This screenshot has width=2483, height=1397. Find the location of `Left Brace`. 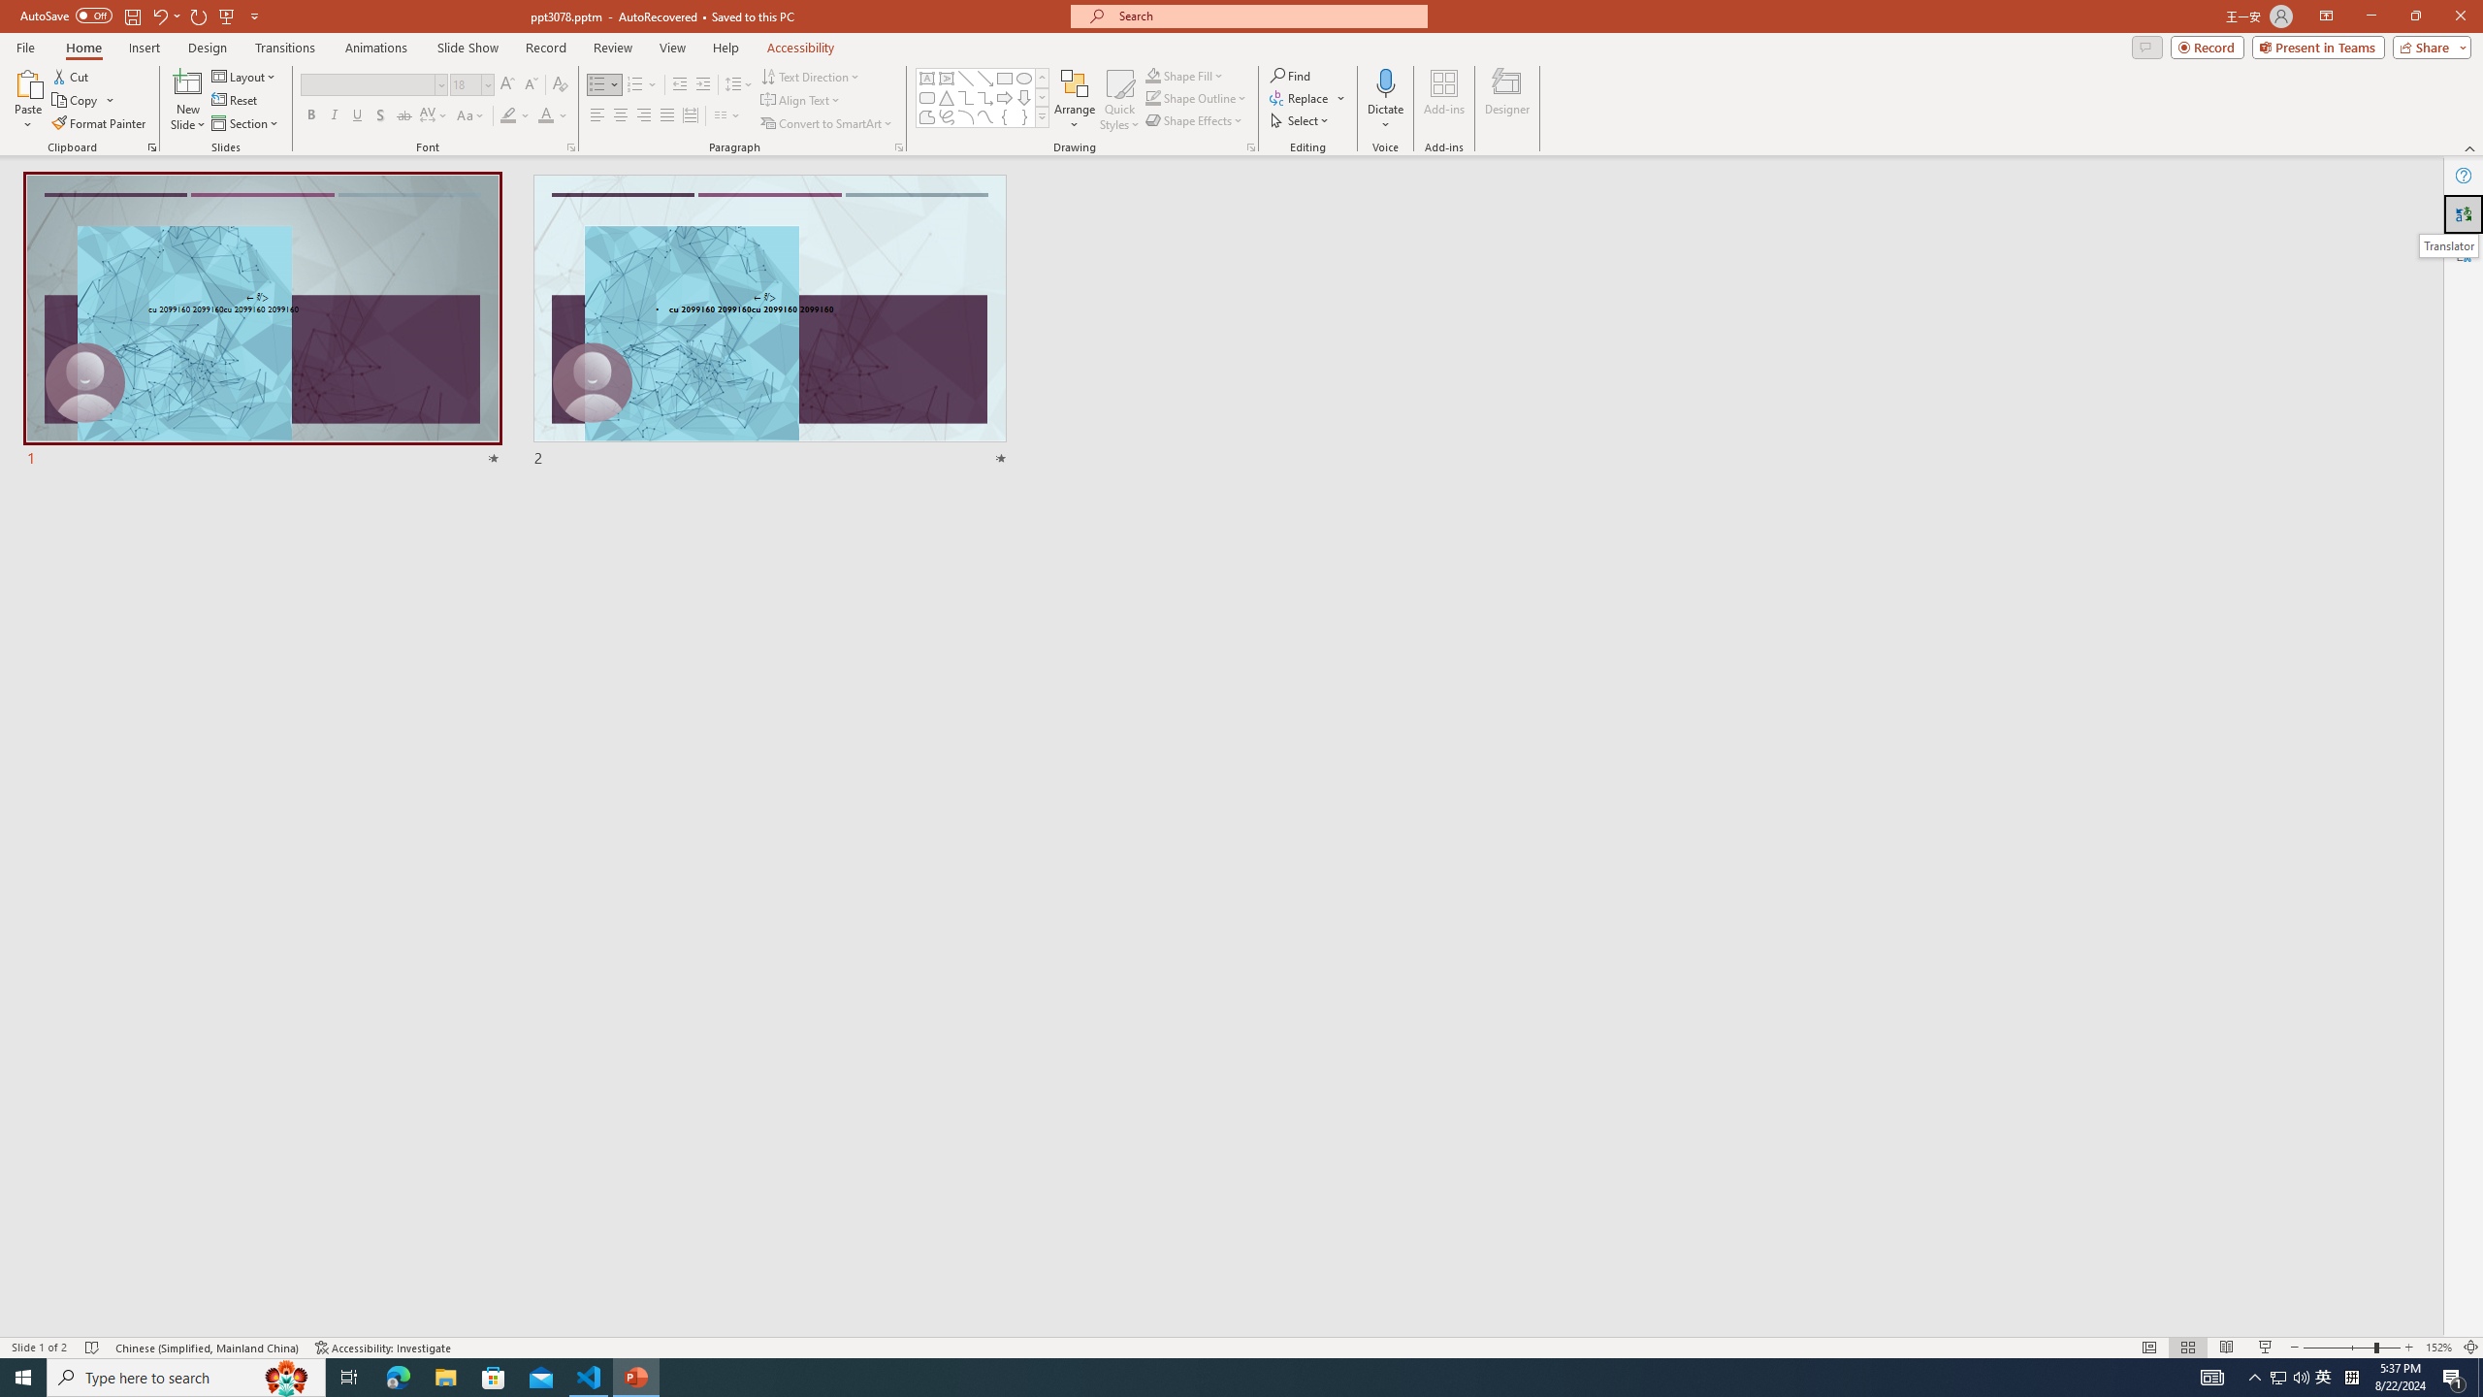

Left Brace is located at coordinates (1005, 116).